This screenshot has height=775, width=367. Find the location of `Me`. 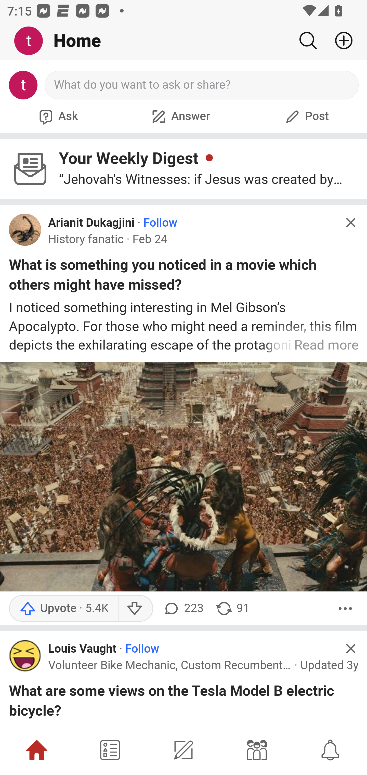

Me is located at coordinates (32, 41).